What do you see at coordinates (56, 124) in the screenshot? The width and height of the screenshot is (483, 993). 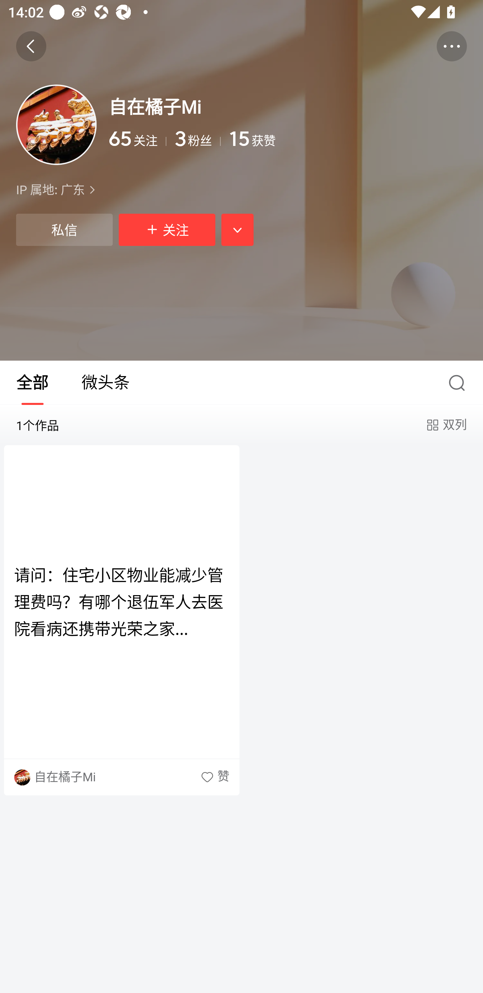 I see `头像` at bounding box center [56, 124].